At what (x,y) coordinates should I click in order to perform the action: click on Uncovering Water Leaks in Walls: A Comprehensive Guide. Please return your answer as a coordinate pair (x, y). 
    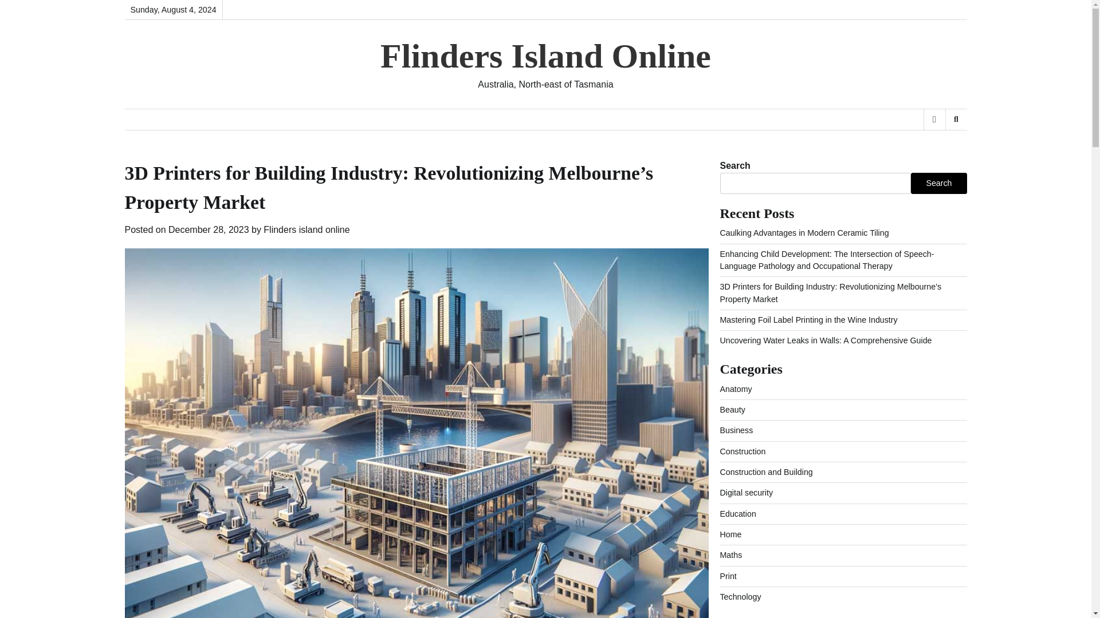
    Looking at the image, I should click on (825, 340).